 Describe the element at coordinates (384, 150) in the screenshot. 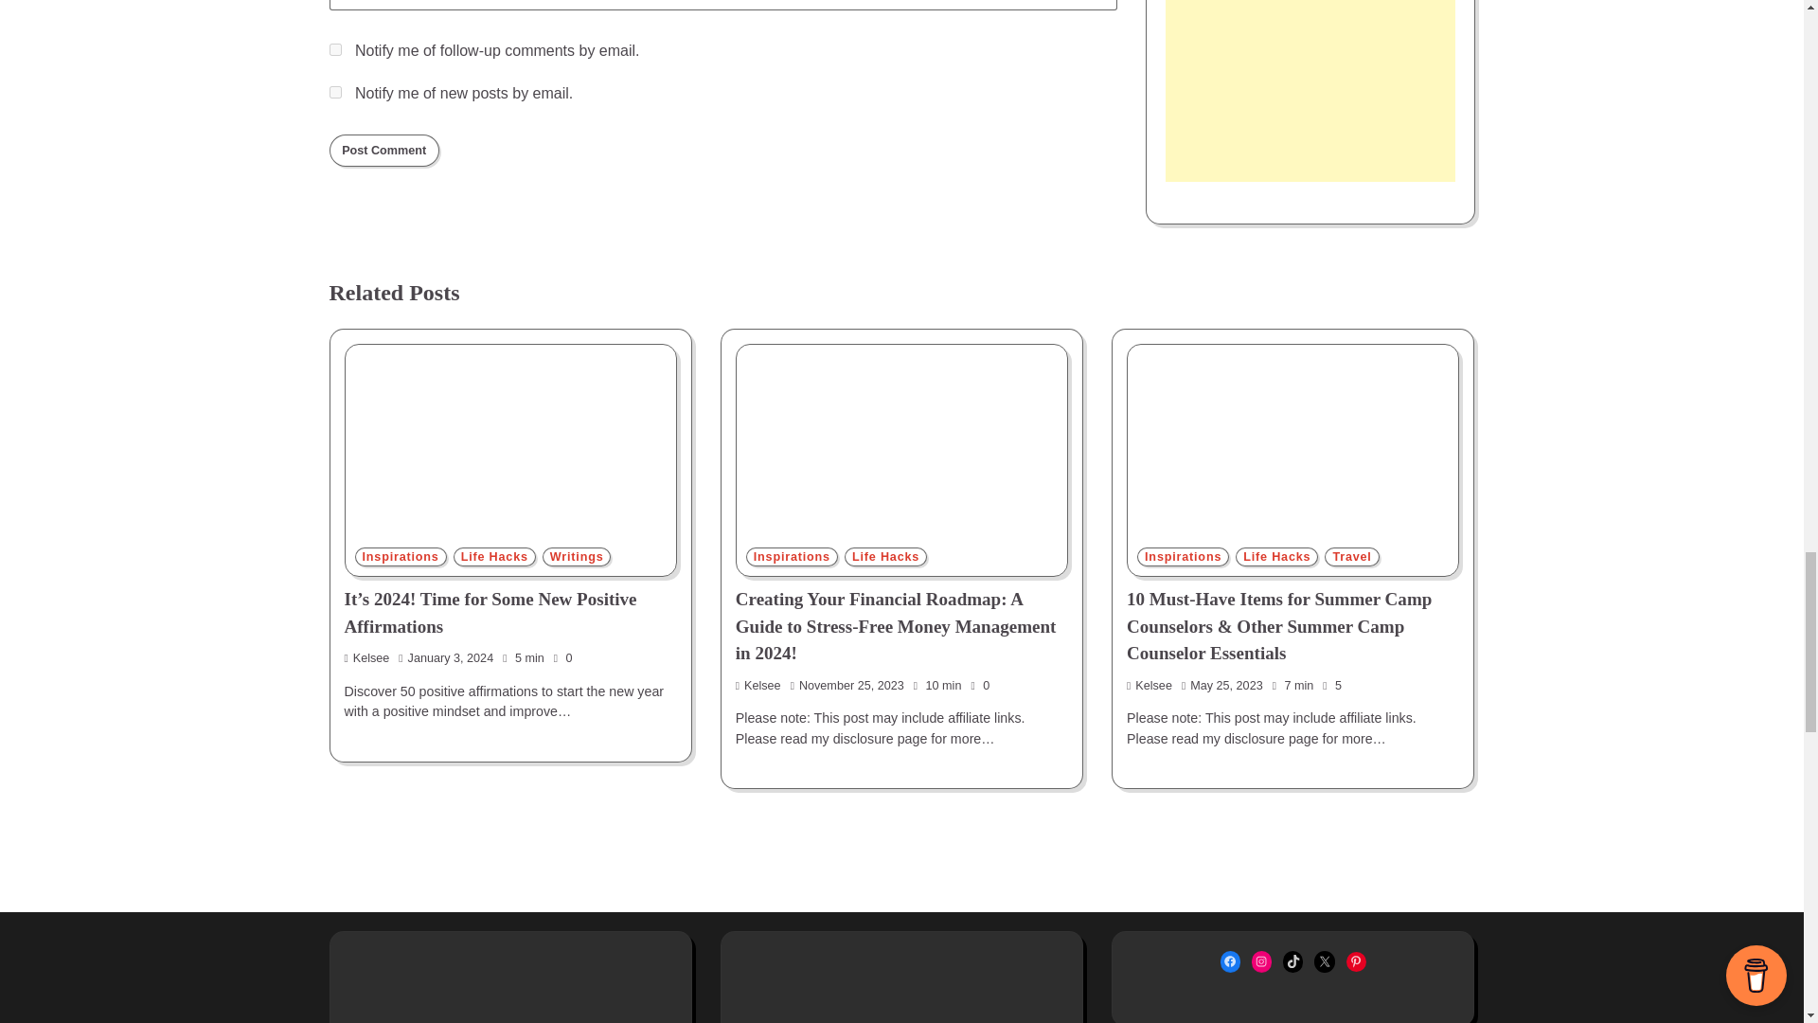

I see `Post Comment` at that location.